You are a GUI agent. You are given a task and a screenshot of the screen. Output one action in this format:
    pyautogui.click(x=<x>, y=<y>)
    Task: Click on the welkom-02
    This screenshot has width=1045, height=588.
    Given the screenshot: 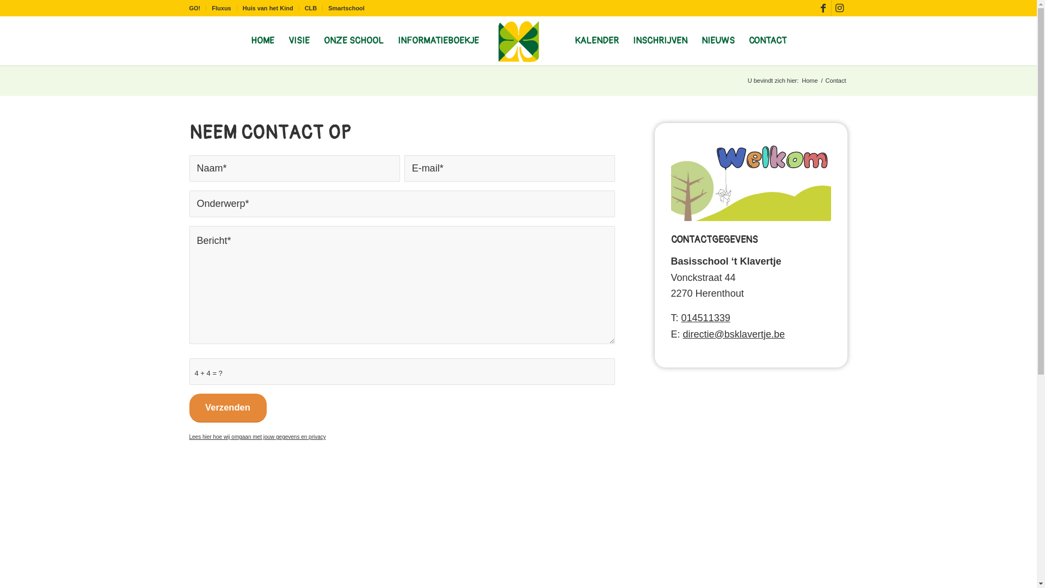 What is the action you would take?
    pyautogui.click(x=751, y=180)
    